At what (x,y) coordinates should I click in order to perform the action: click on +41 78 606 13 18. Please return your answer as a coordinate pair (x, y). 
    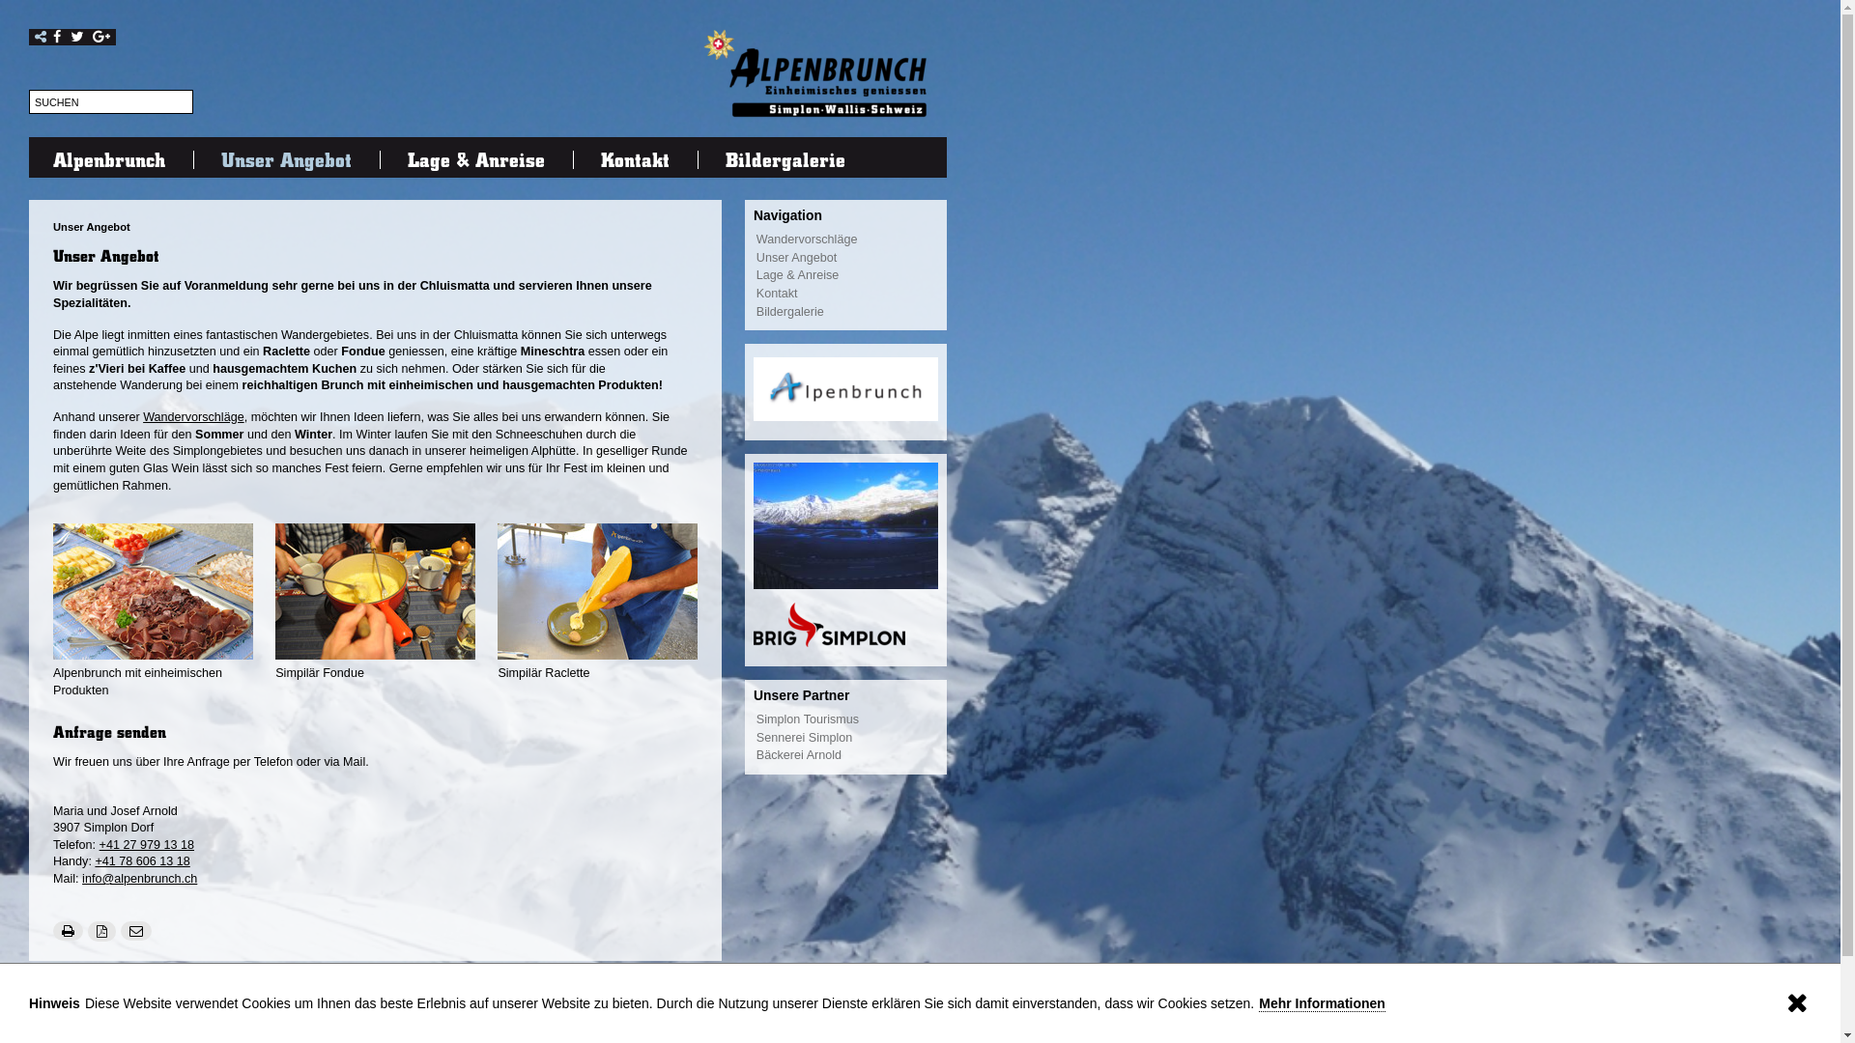
    Looking at the image, I should click on (142, 861).